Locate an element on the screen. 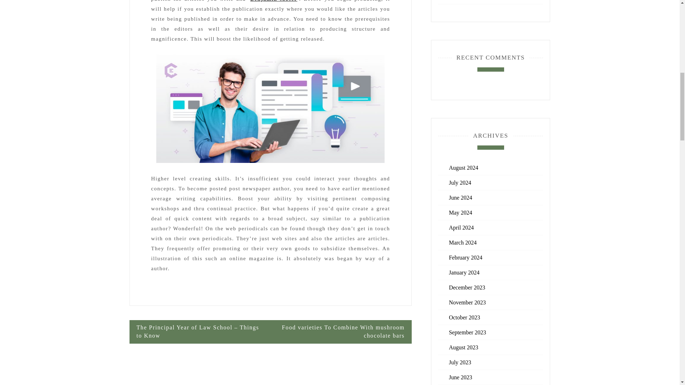 Image resolution: width=685 pixels, height=385 pixels. October 2023 is located at coordinates (464, 317).